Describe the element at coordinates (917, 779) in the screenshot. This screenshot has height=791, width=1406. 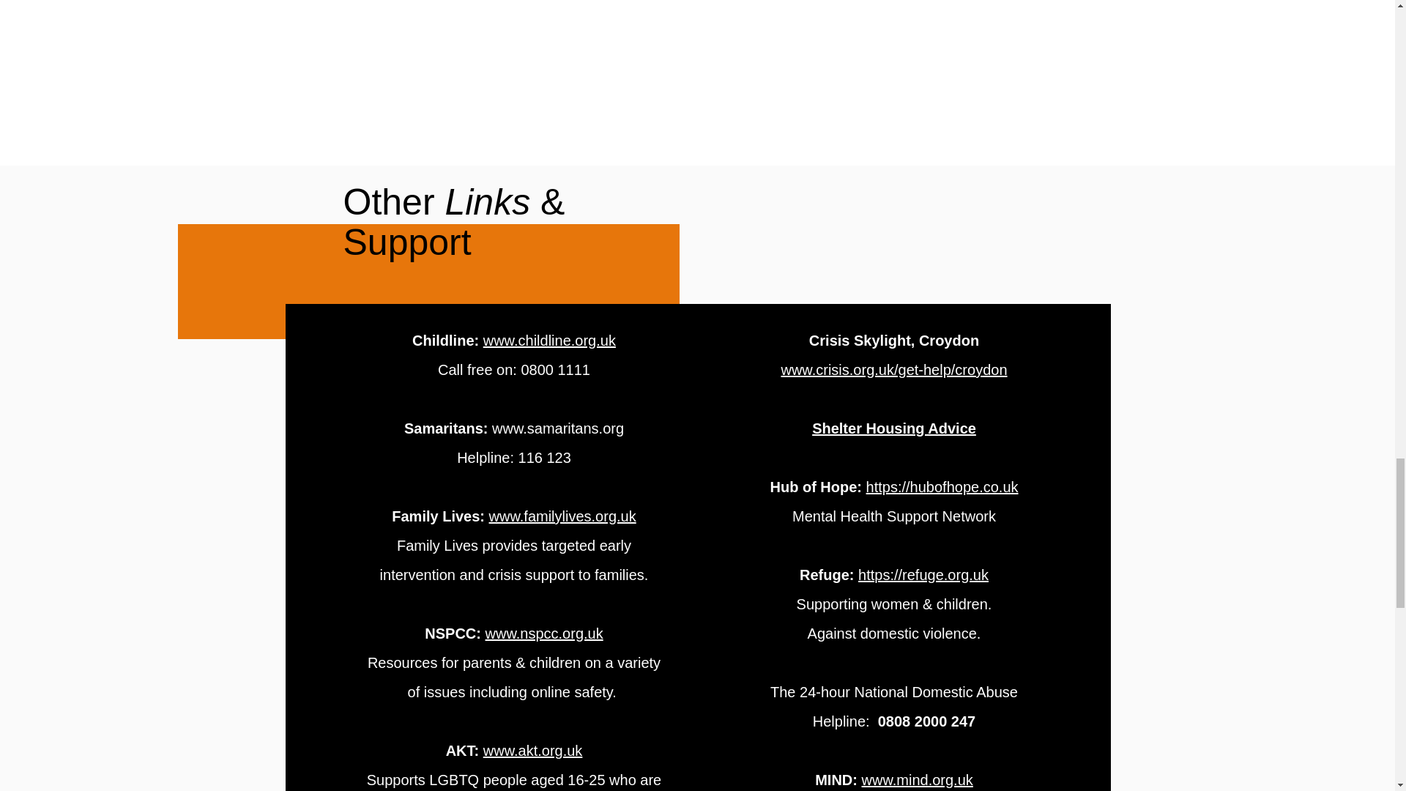
I see `www.mind.org.uk` at that location.